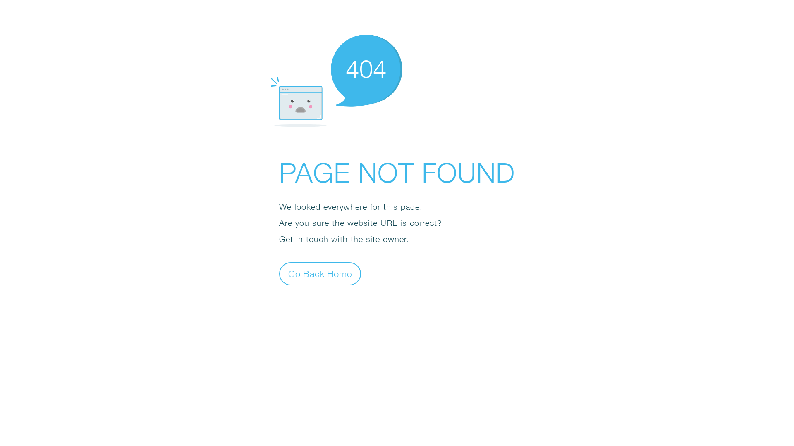  What do you see at coordinates (320, 273) in the screenshot?
I see `Go Back Home` at bounding box center [320, 273].